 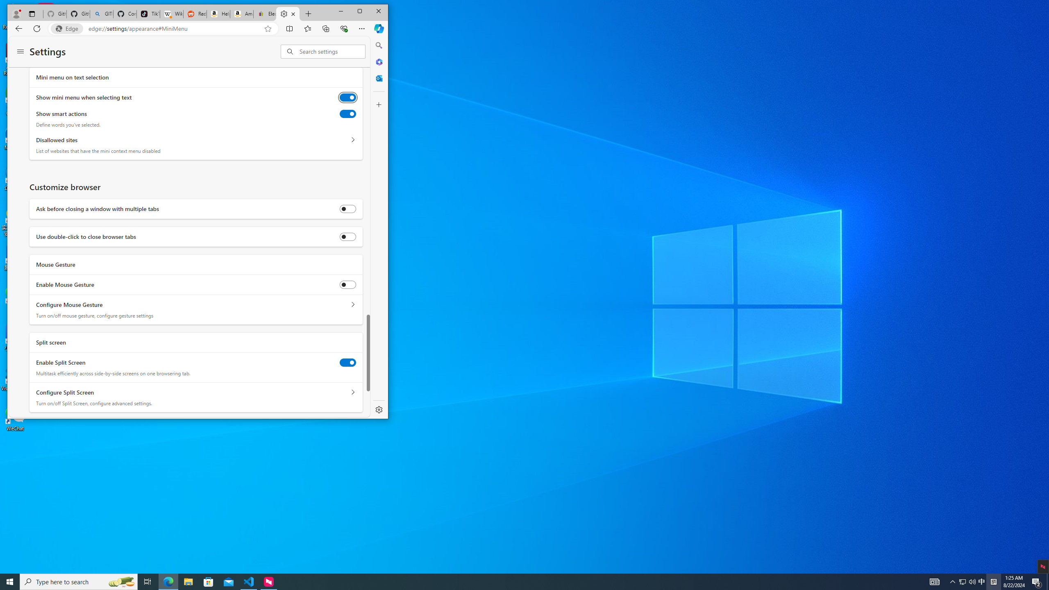 I want to click on Configure Mouse Gesture, so click(x=352, y=304).